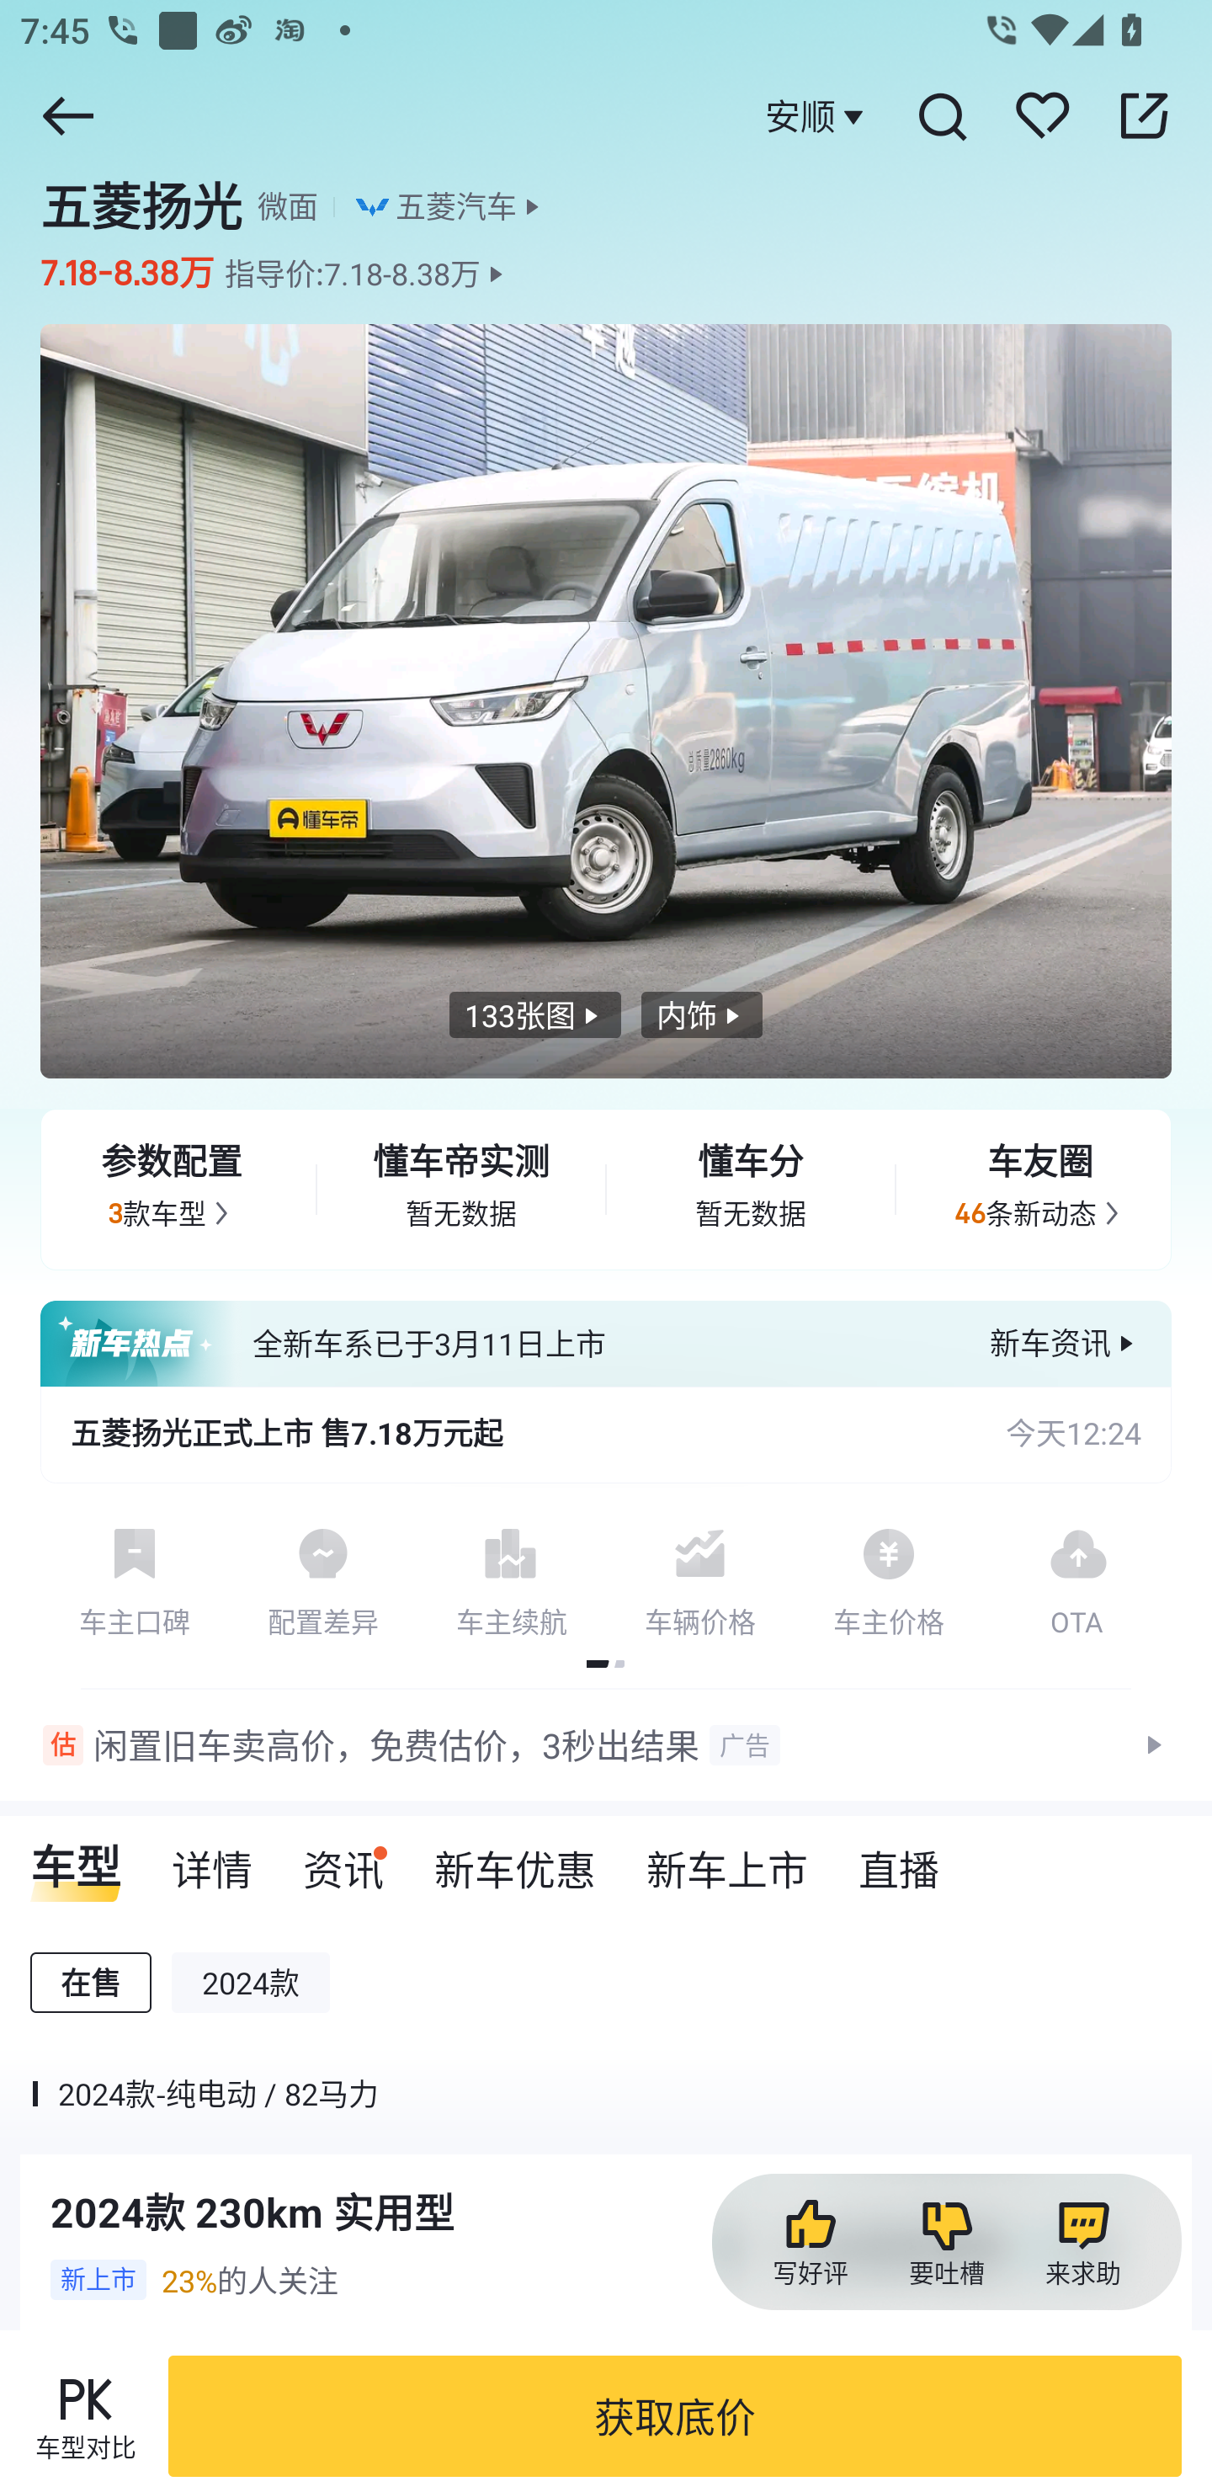 This screenshot has height=2492, width=1212. I want to click on 直播, so click(899, 1860).